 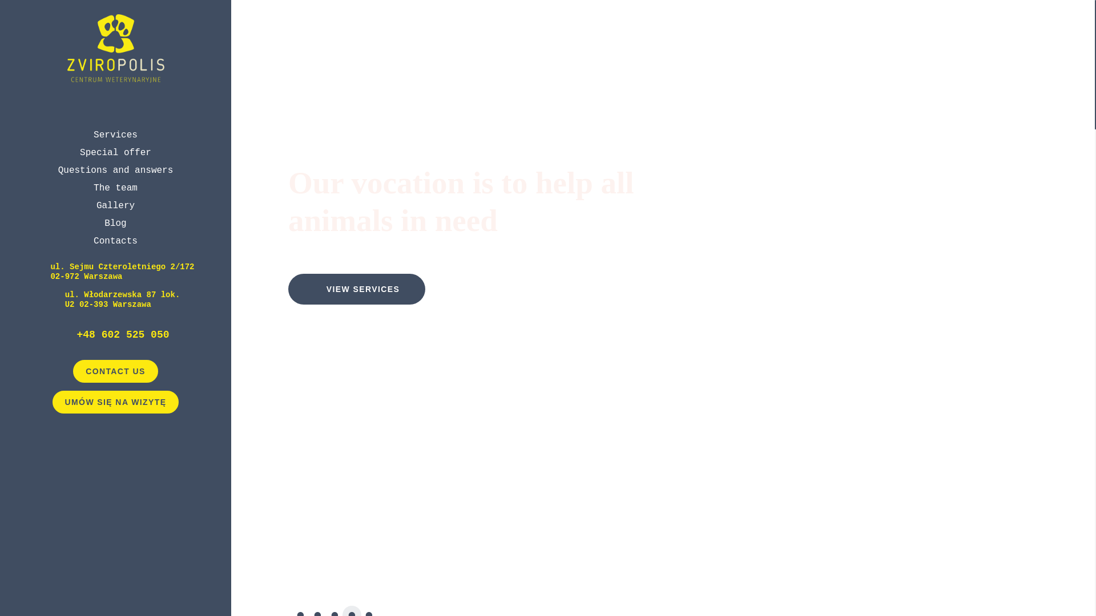 I want to click on 2, so click(x=314, y=610).